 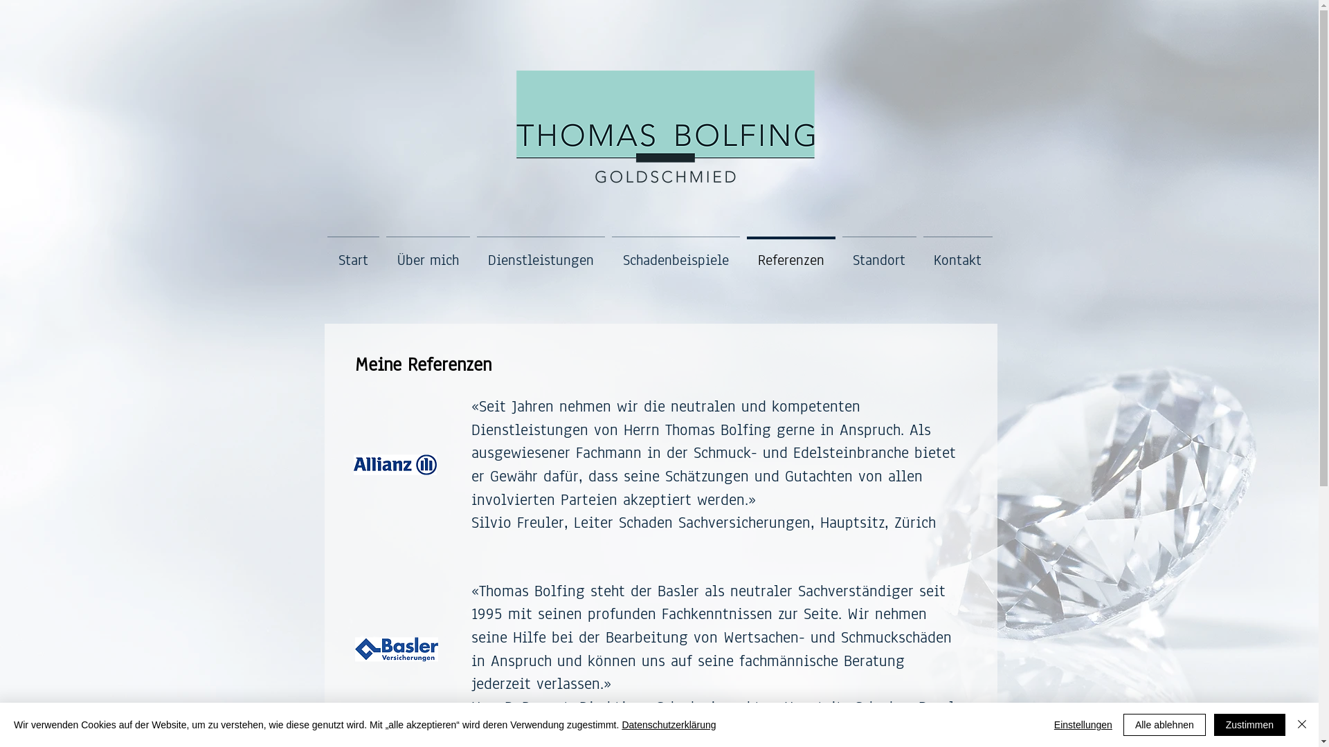 What do you see at coordinates (791, 254) in the screenshot?
I see `Referenzen` at bounding box center [791, 254].